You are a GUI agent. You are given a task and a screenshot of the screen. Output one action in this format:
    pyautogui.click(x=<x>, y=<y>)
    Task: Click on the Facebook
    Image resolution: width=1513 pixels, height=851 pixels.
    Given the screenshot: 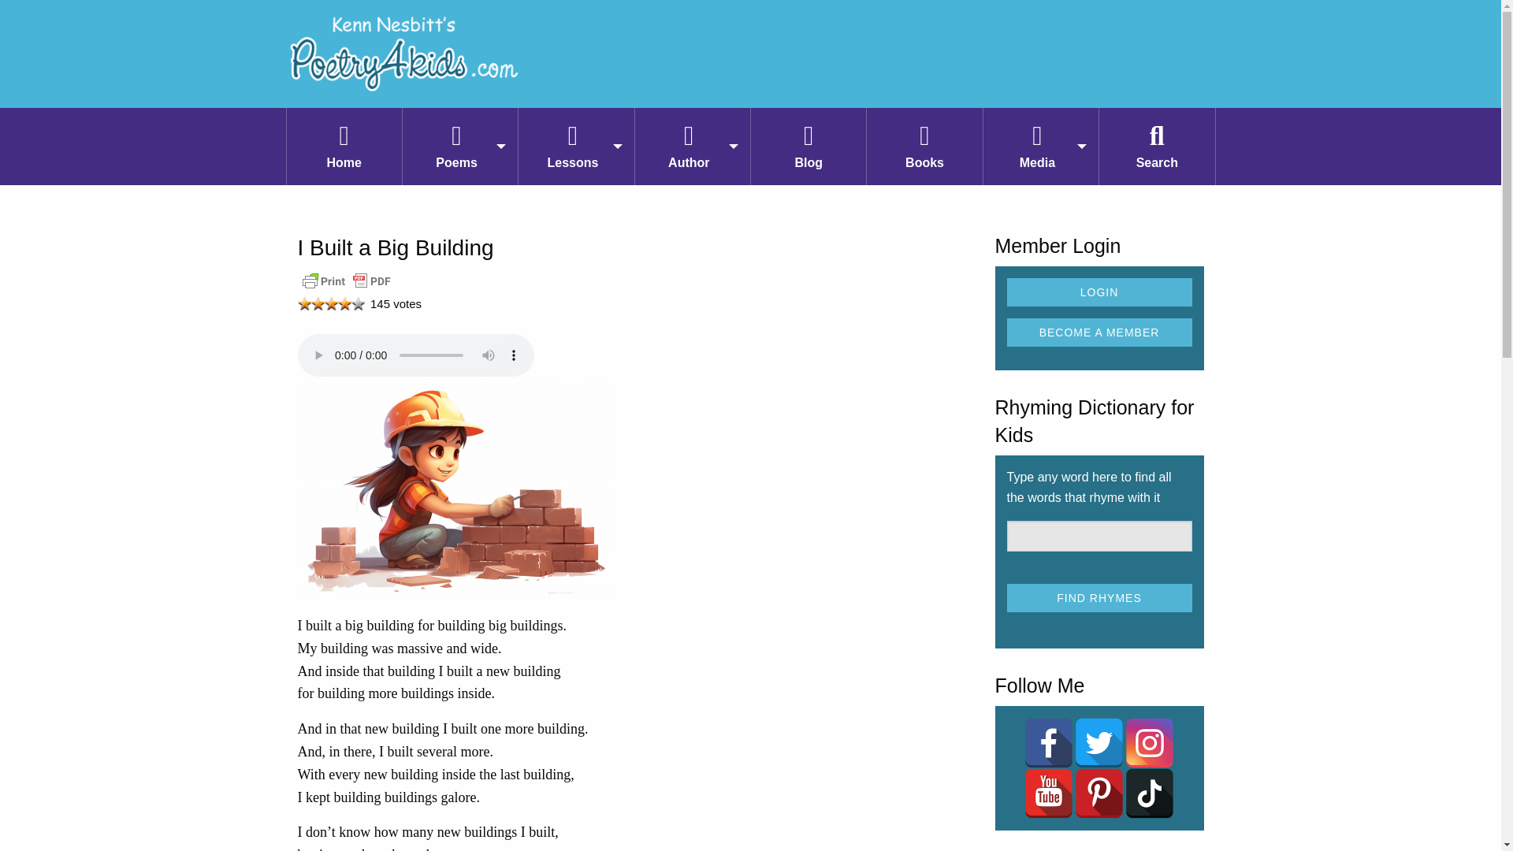 What is the action you would take?
    pyautogui.click(x=1049, y=743)
    